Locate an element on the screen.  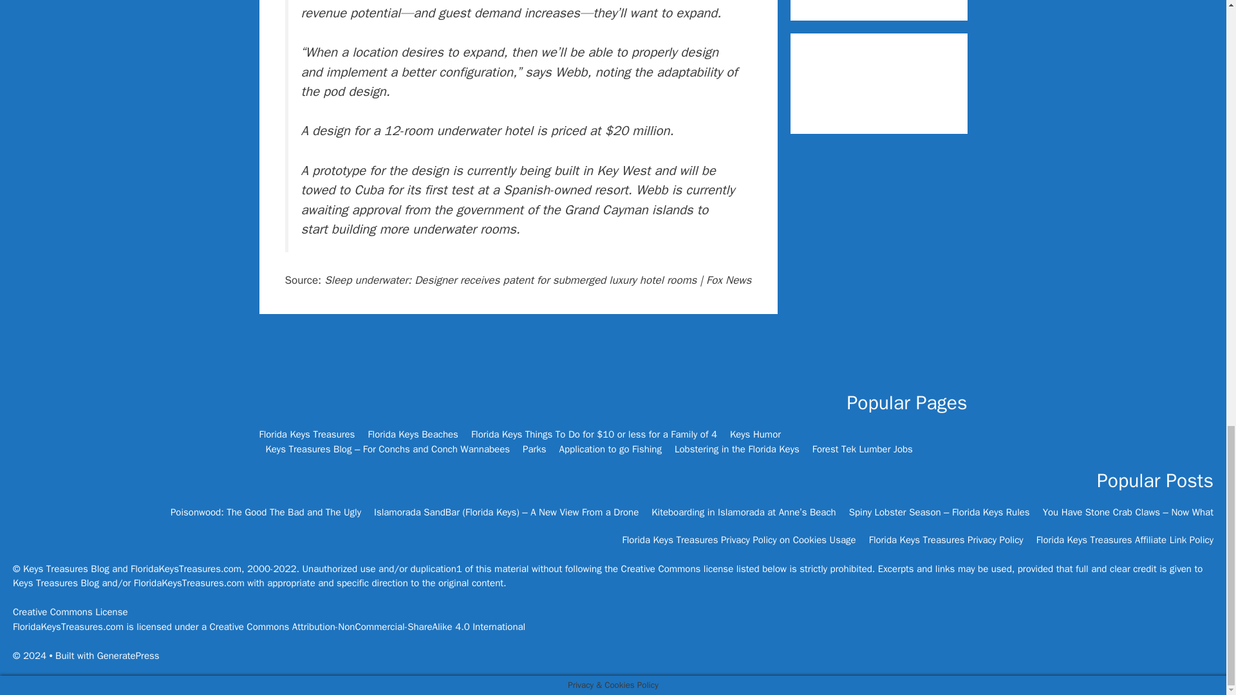
GeneratePress is located at coordinates (128, 655).